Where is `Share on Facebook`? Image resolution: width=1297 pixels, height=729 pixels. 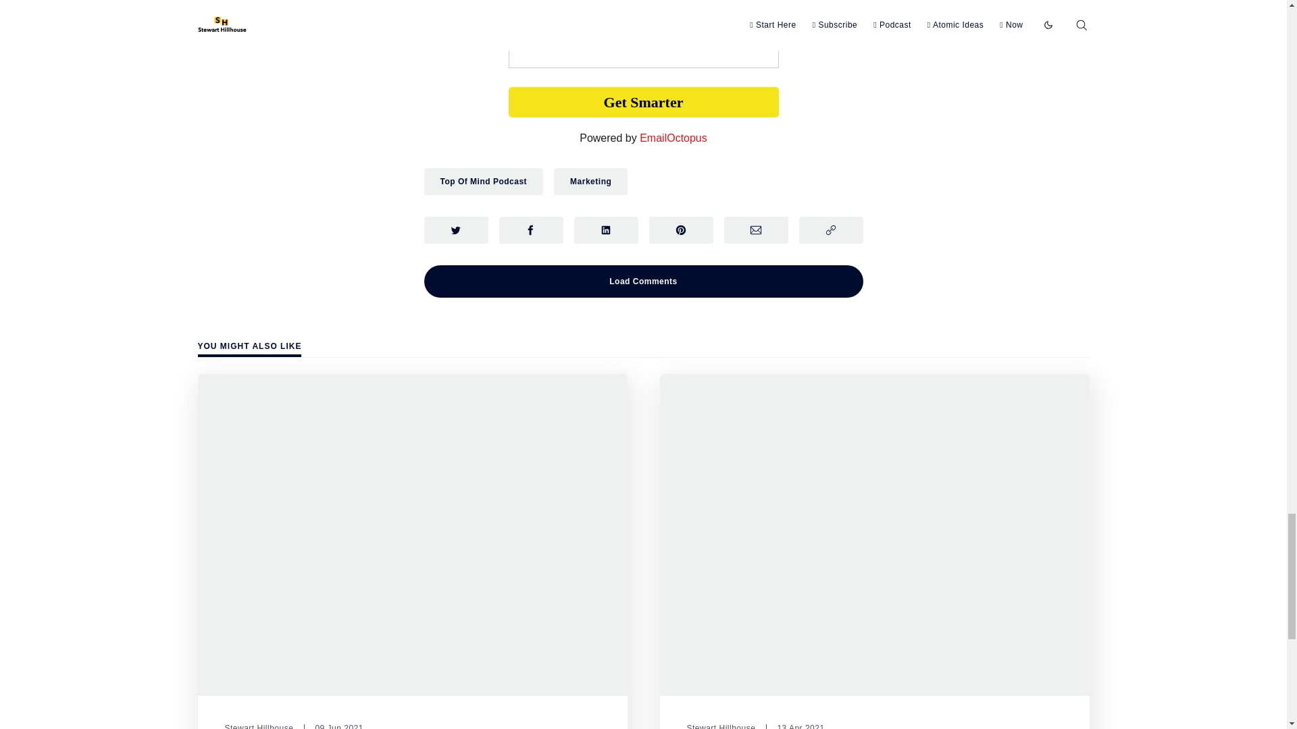
Share on Facebook is located at coordinates (530, 230).